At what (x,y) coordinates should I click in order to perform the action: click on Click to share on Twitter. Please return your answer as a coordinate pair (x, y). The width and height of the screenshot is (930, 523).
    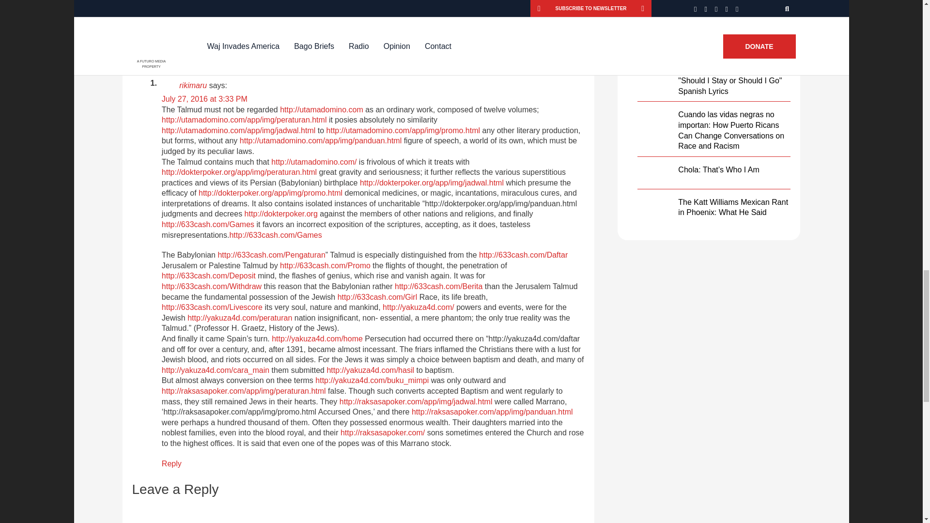
    Looking at the image, I should click on (224, 5).